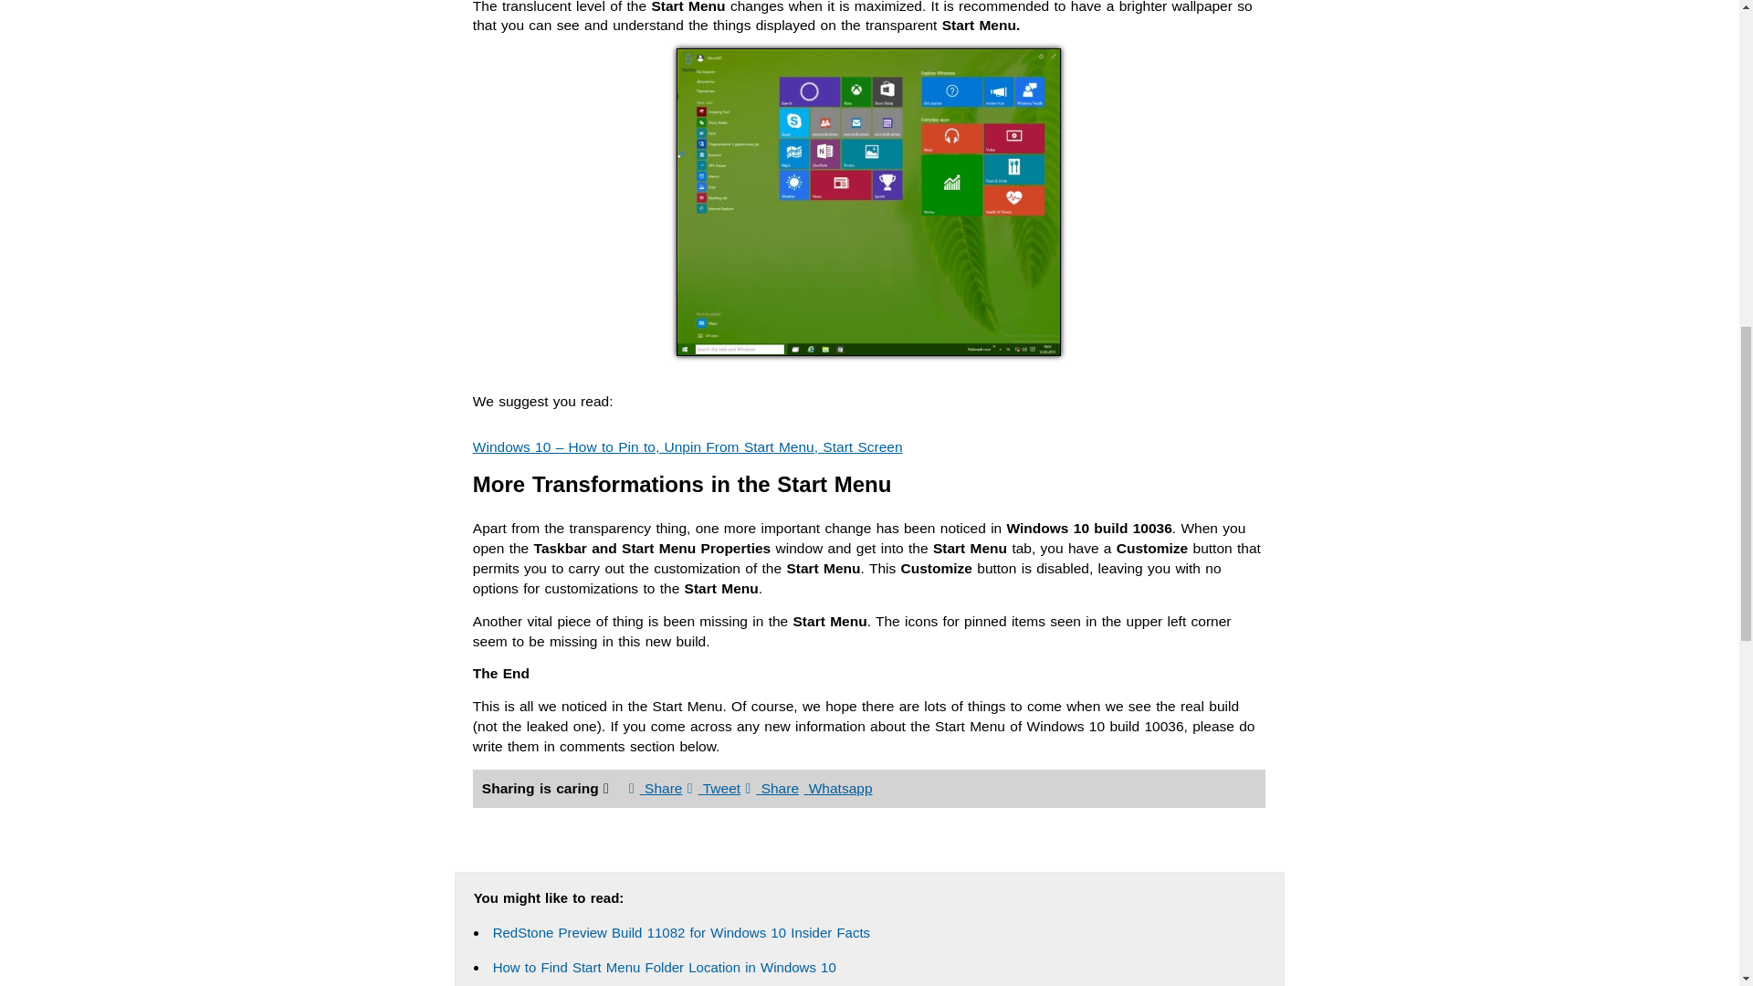  What do you see at coordinates (868, 201) in the screenshot?
I see `start screen on windows tp build 10036` at bounding box center [868, 201].